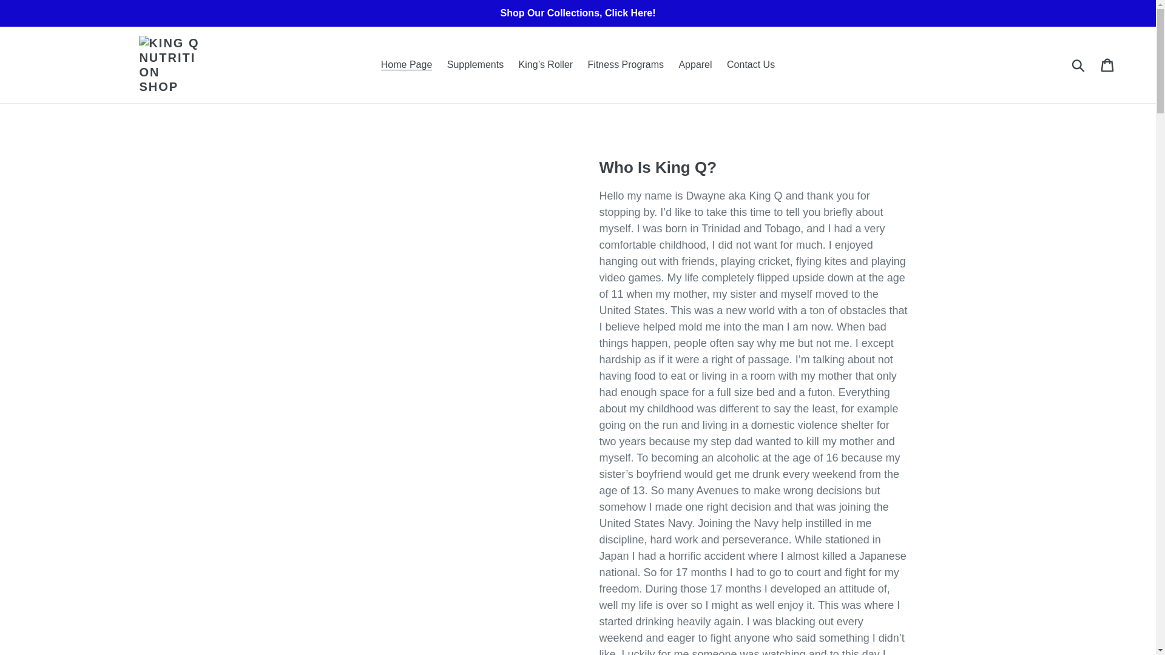 This screenshot has height=655, width=1165. I want to click on Apparel, so click(694, 64).